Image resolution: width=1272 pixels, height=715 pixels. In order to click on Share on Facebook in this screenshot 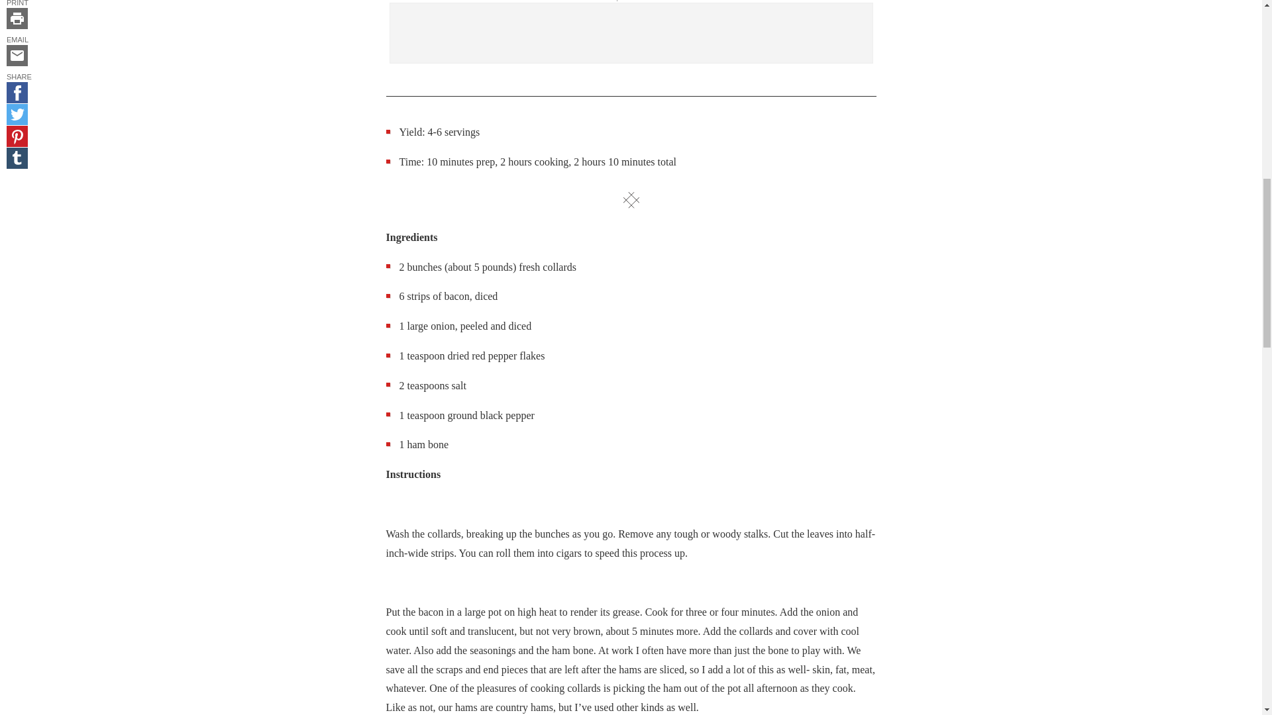, I will do `click(17, 93)`.